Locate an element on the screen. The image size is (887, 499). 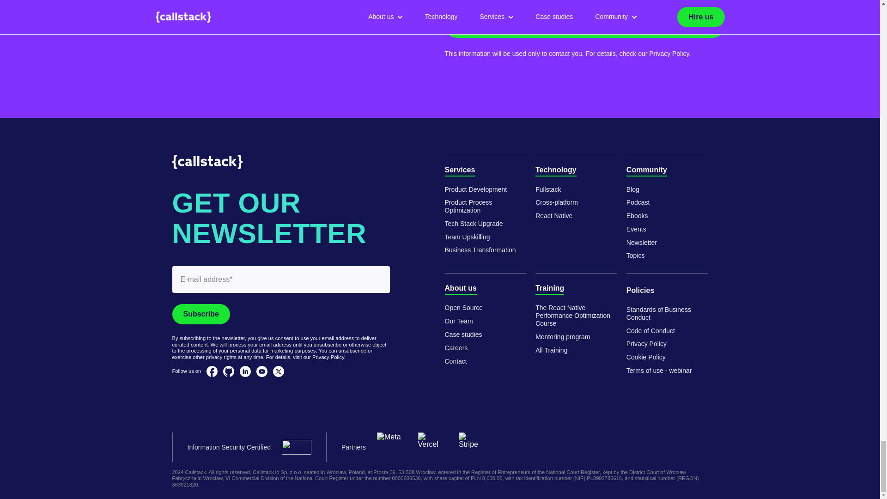
Blog is located at coordinates (633, 189).